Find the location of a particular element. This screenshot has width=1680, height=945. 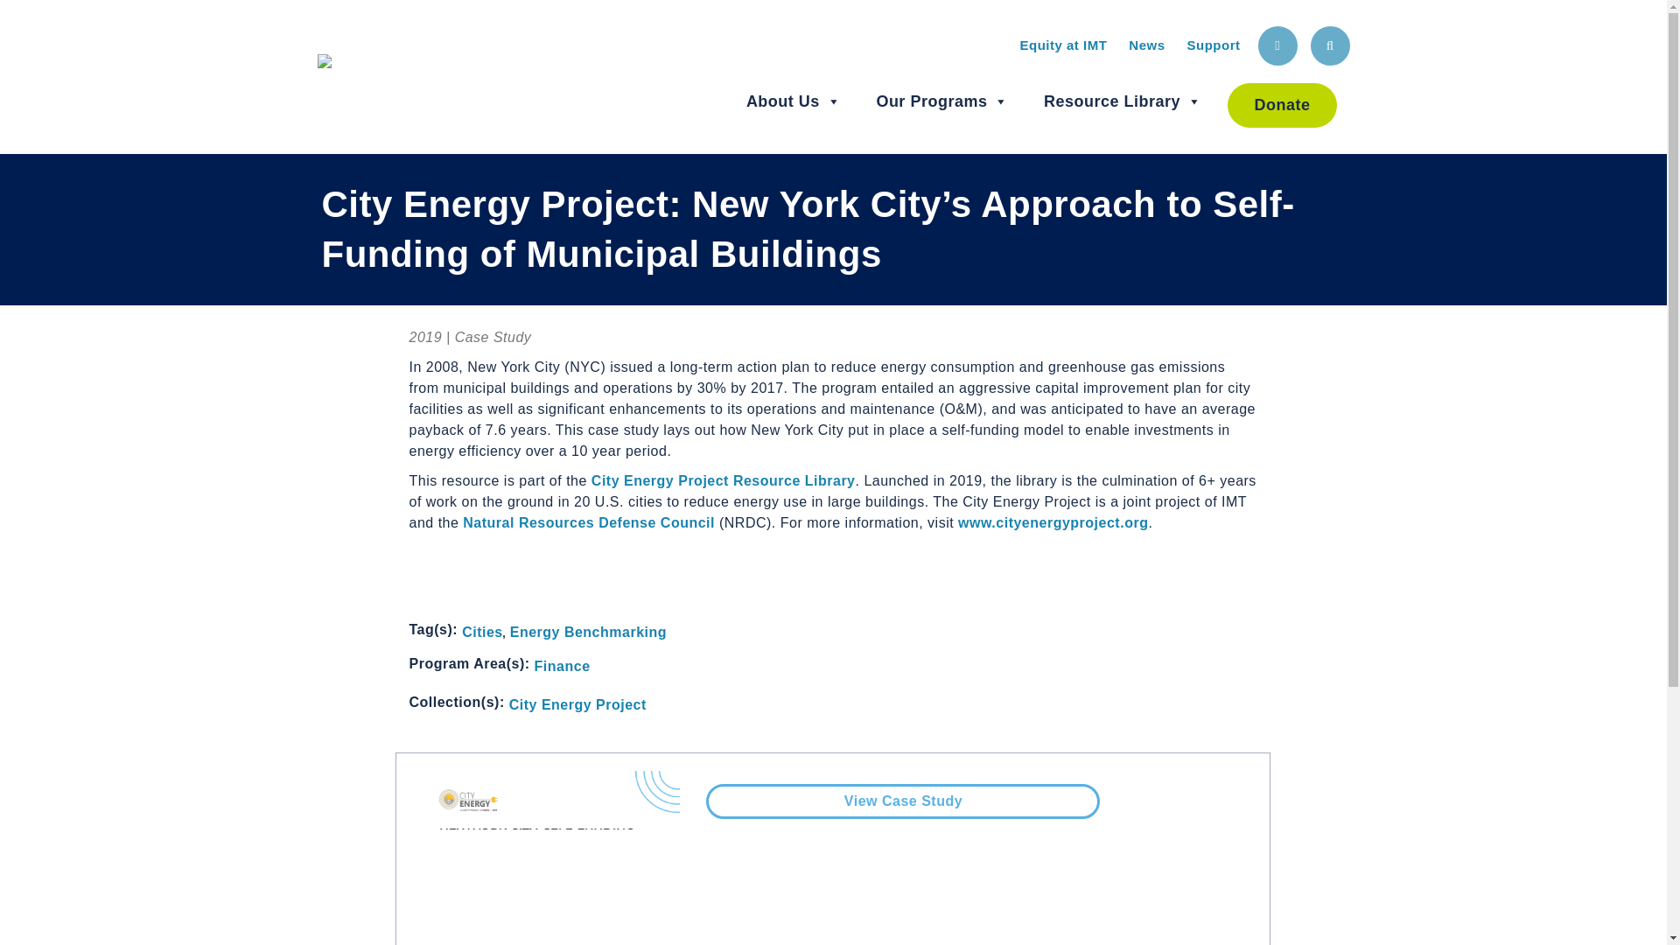

News is located at coordinates (1146, 45).